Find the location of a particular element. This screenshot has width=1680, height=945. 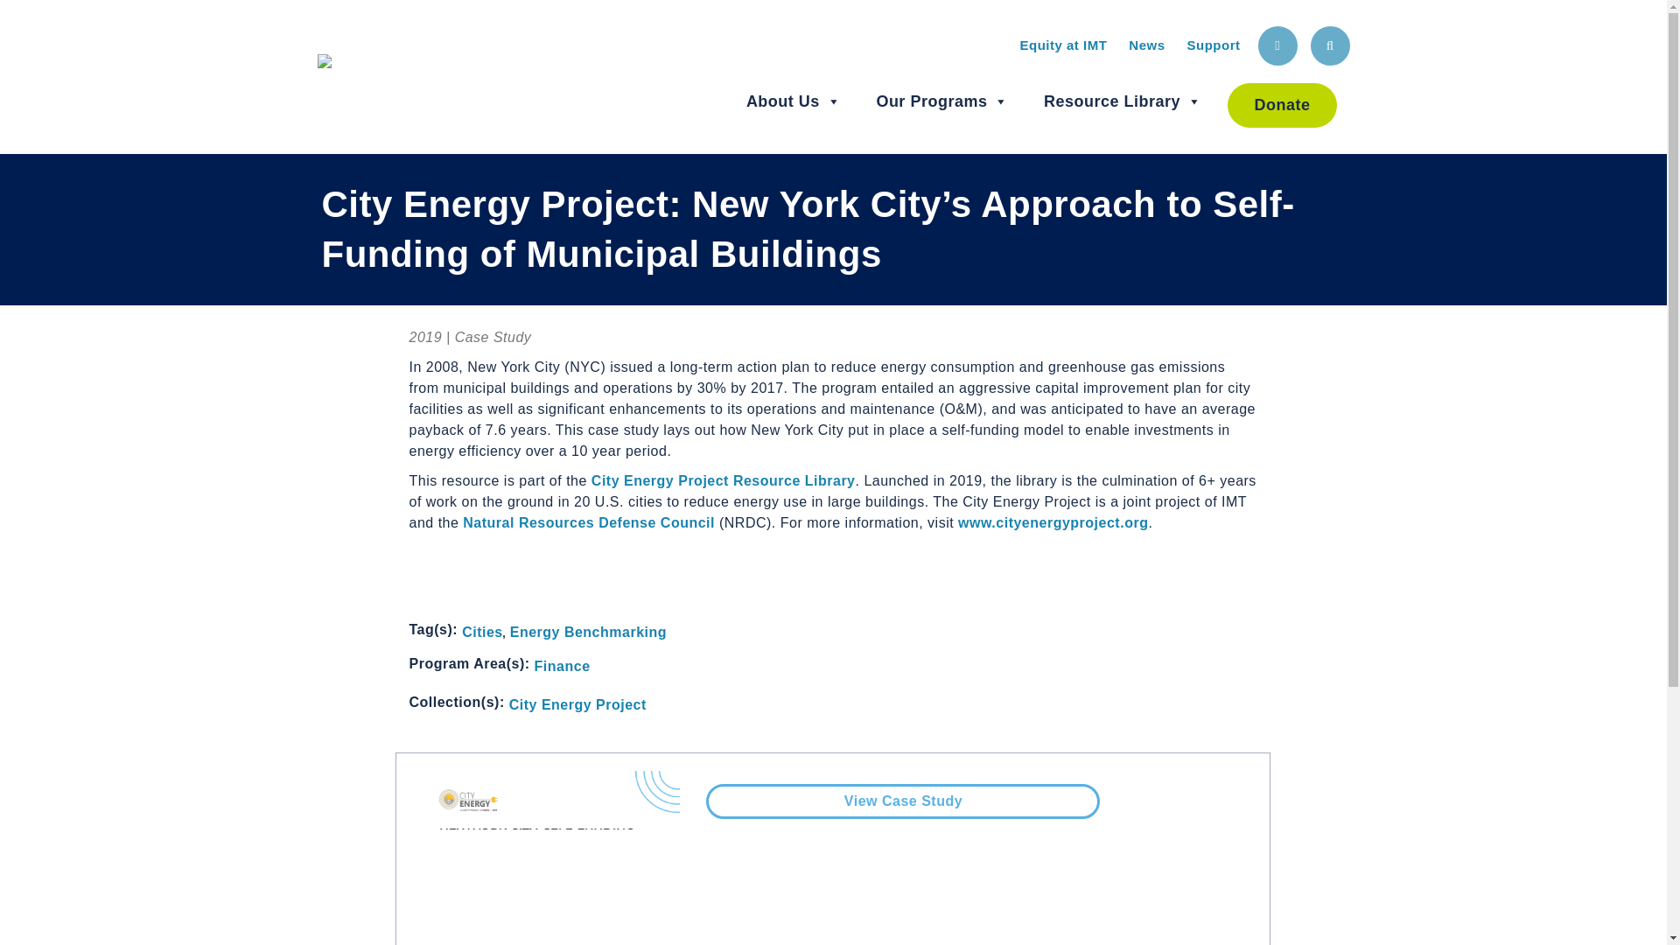

News is located at coordinates (1146, 45).